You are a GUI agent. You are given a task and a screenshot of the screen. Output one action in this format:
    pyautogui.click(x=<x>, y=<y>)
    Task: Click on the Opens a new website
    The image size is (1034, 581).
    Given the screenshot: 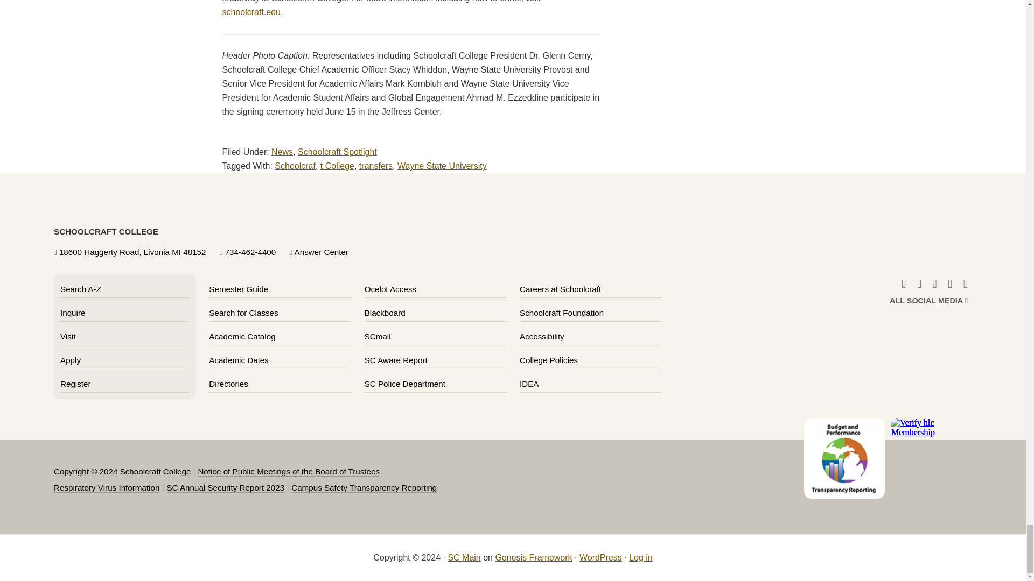 What is the action you would take?
    pyautogui.click(x=390, y=289)
    